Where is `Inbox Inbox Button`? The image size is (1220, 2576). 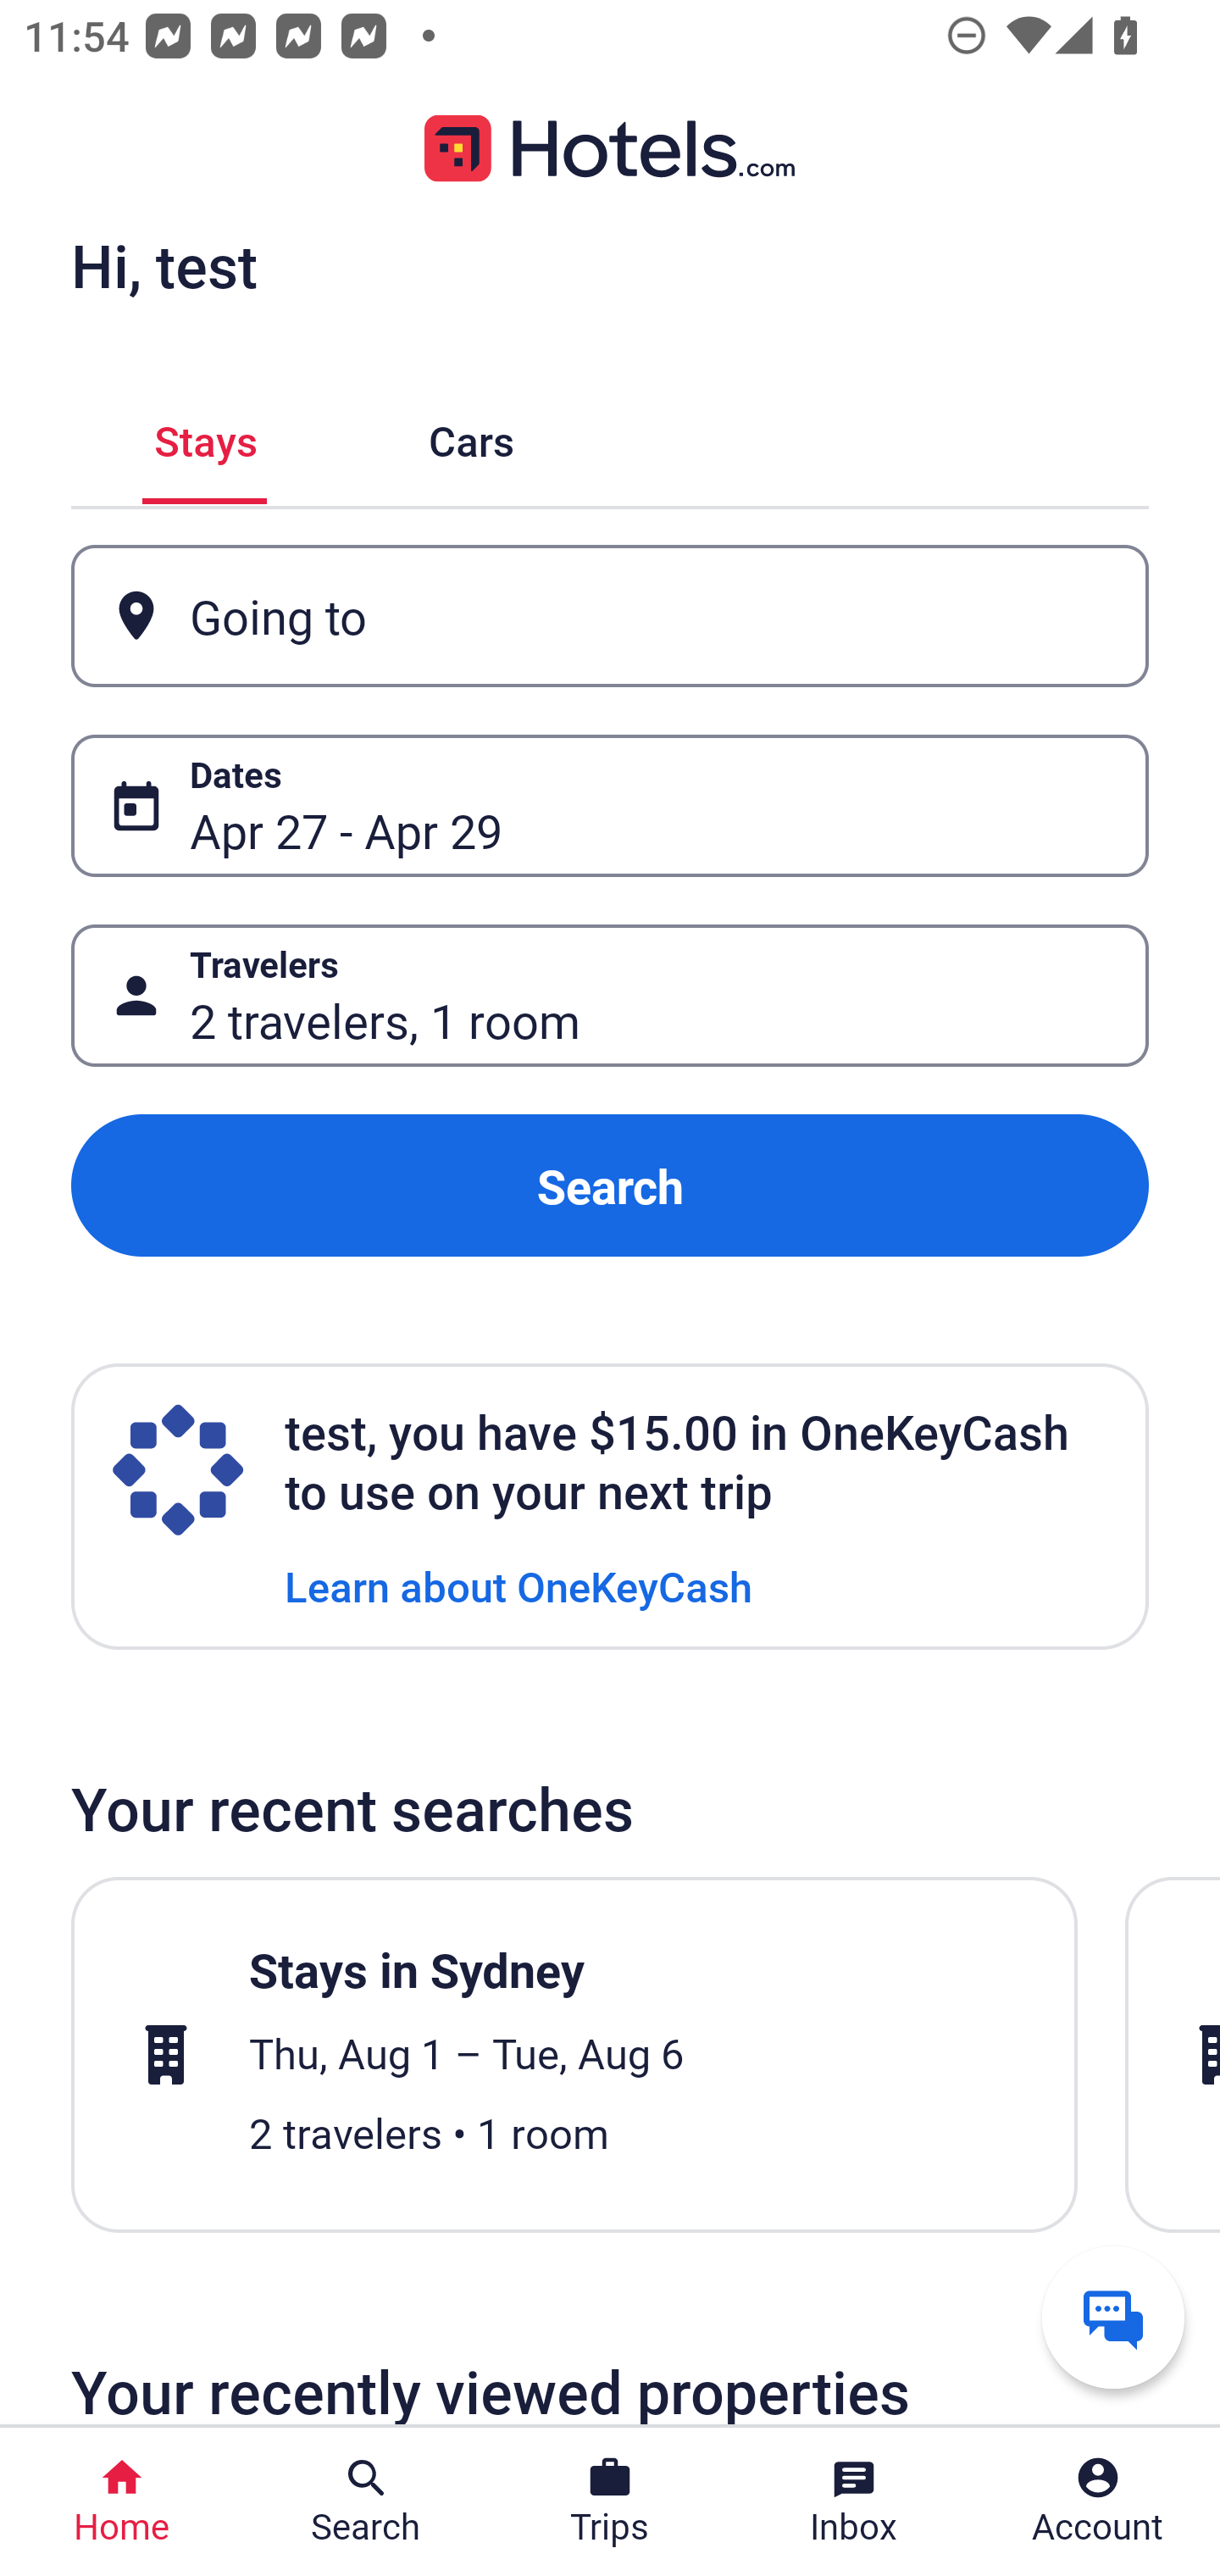
Inbox Inbox Button is located at coordinates (854, 2501).